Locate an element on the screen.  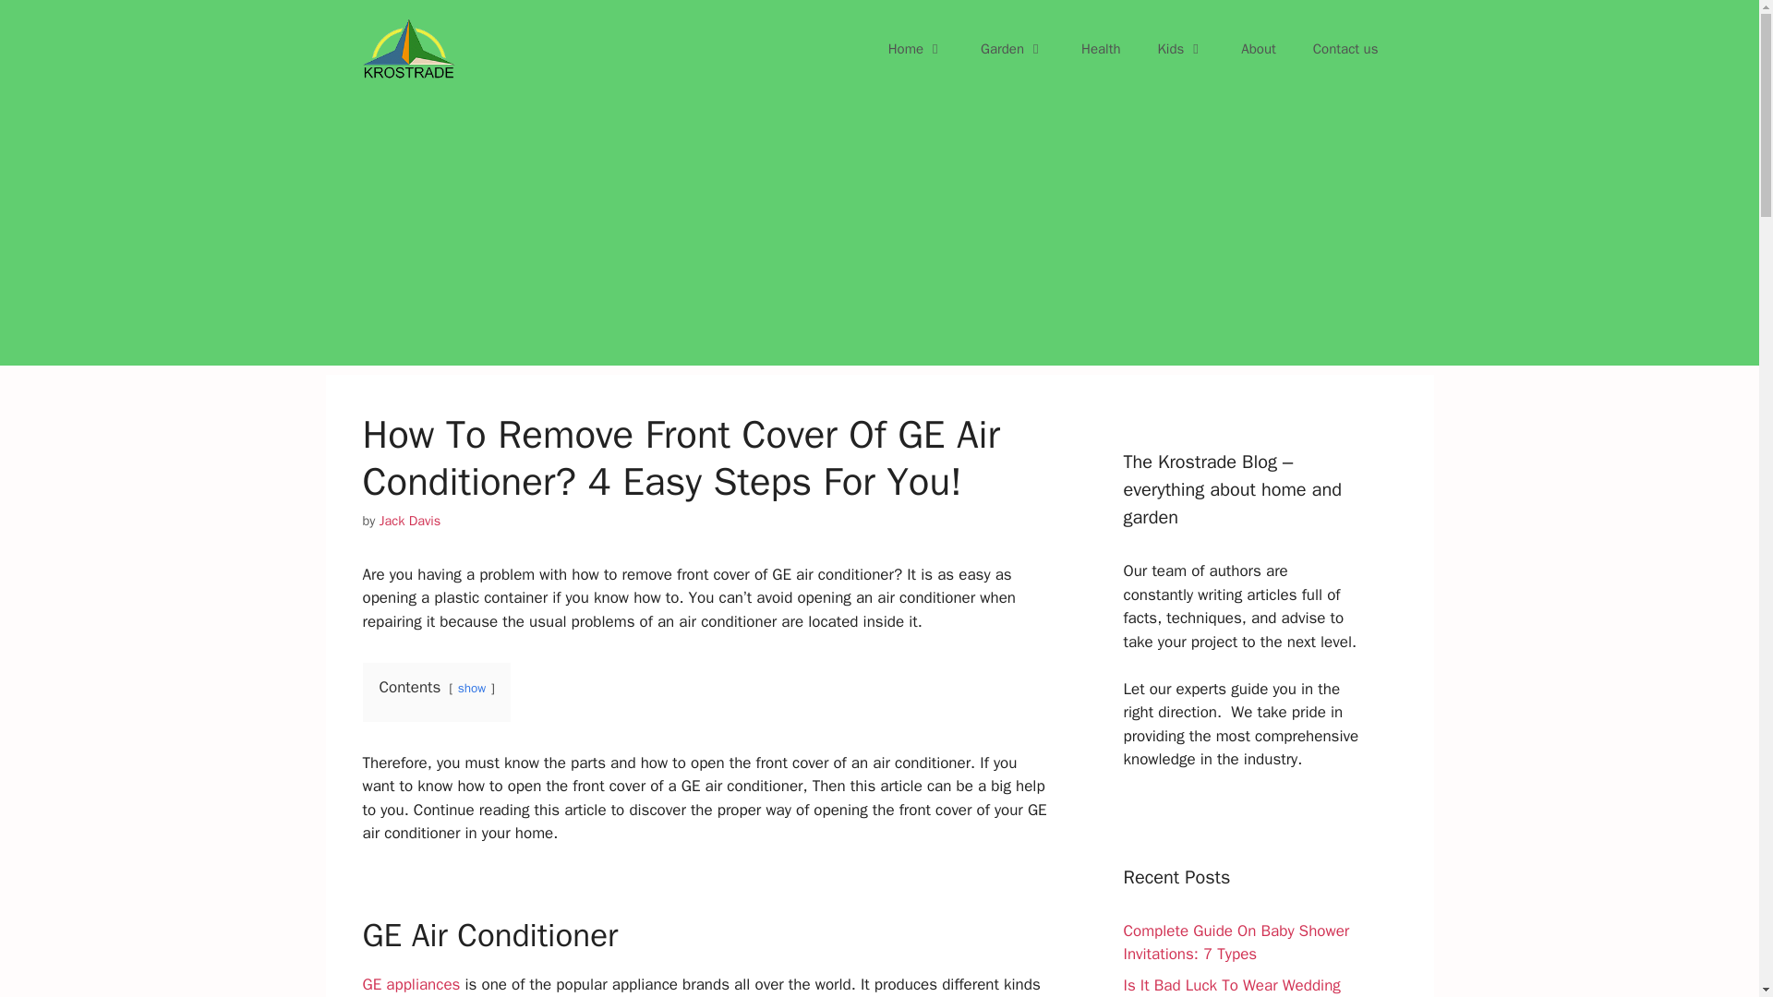
View all posts by Jack Davis is located at coordinates (410, 521).